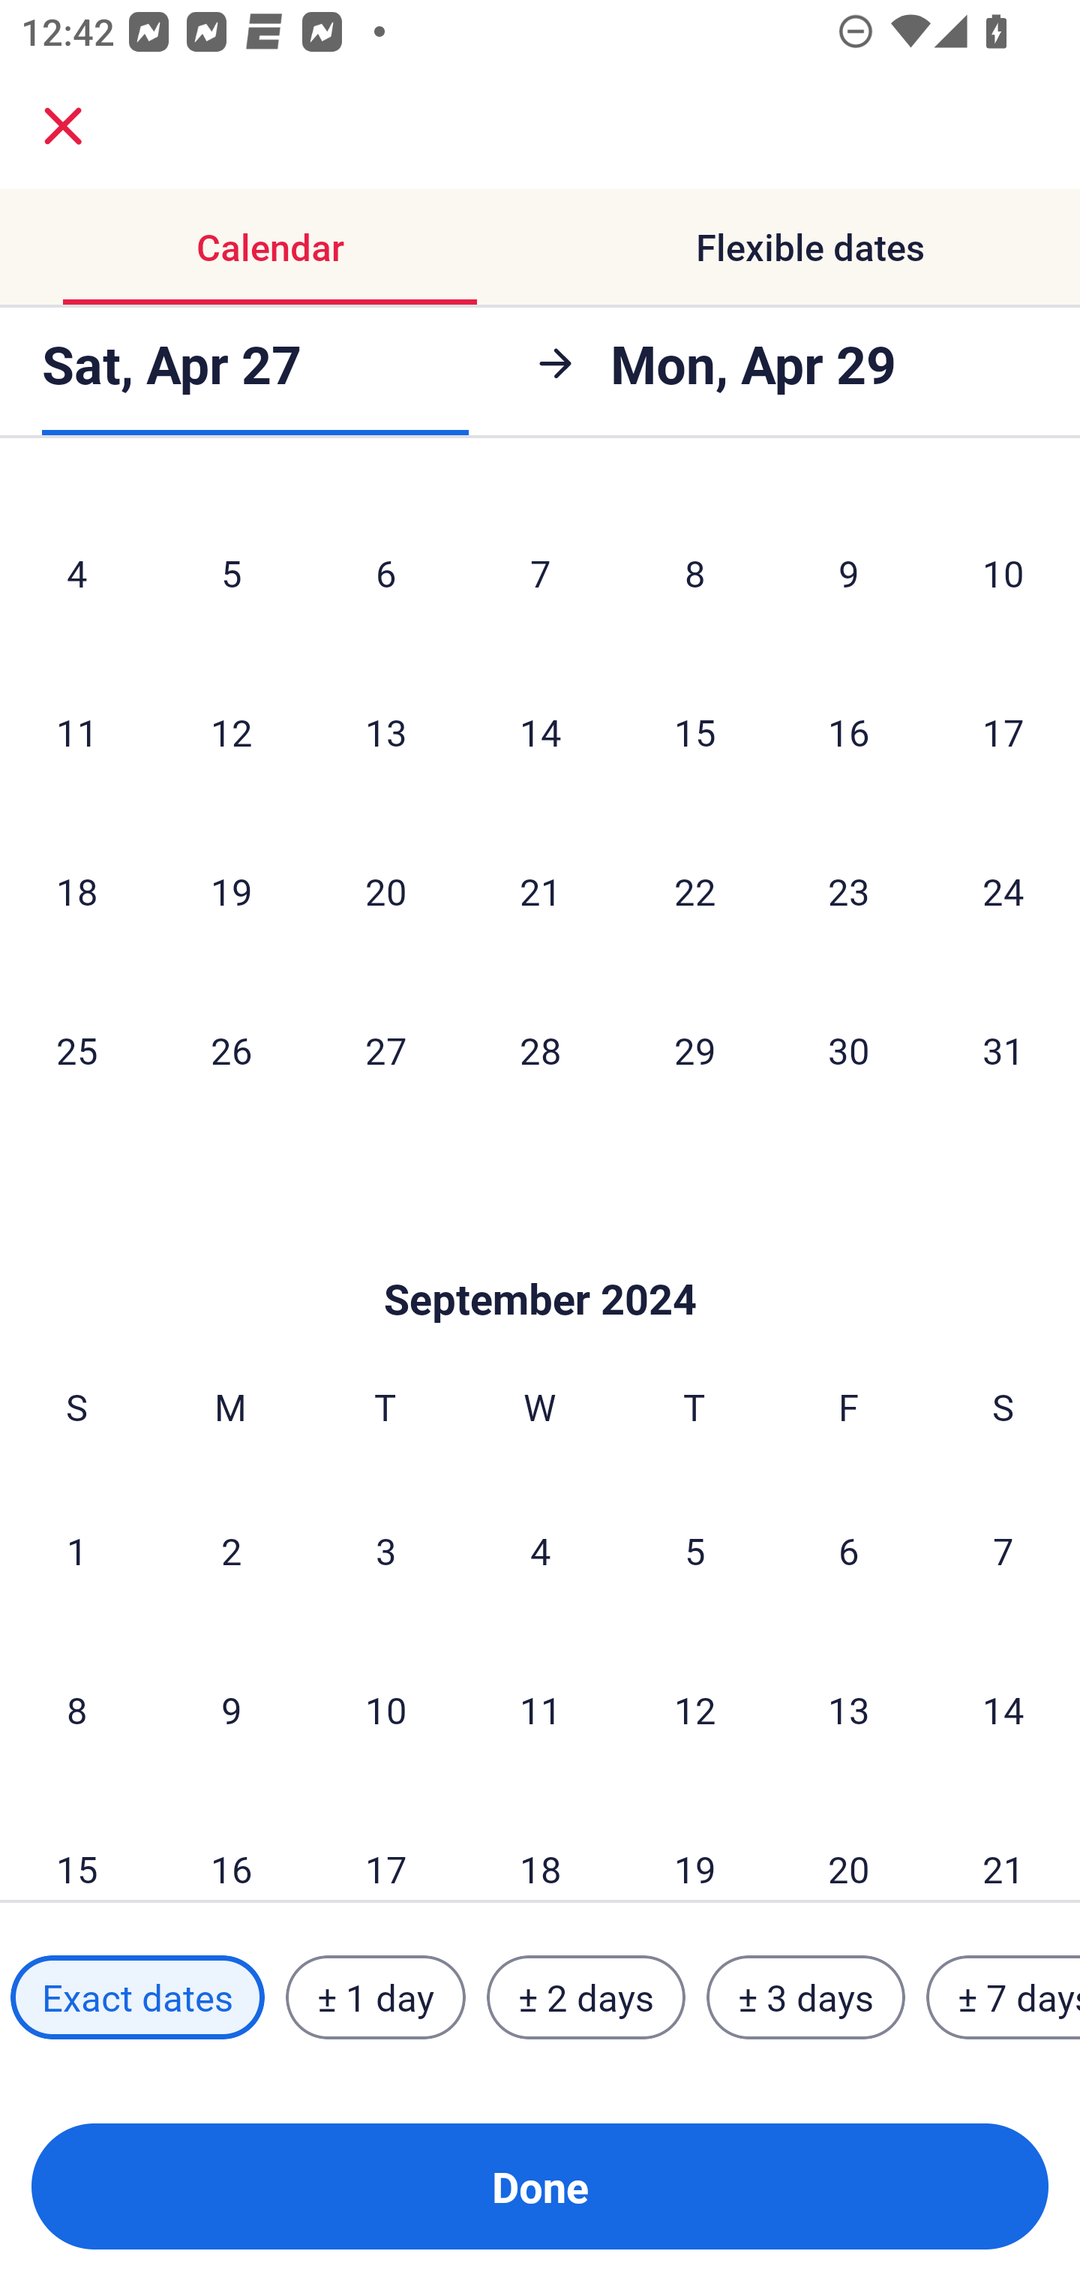 Image resolution: width=1080 pixels, height=2281 pixels. Describe the element at coordinates (76, 1709) in the screenshot. I see `8 Sunday, September 8, 2024` at that location.